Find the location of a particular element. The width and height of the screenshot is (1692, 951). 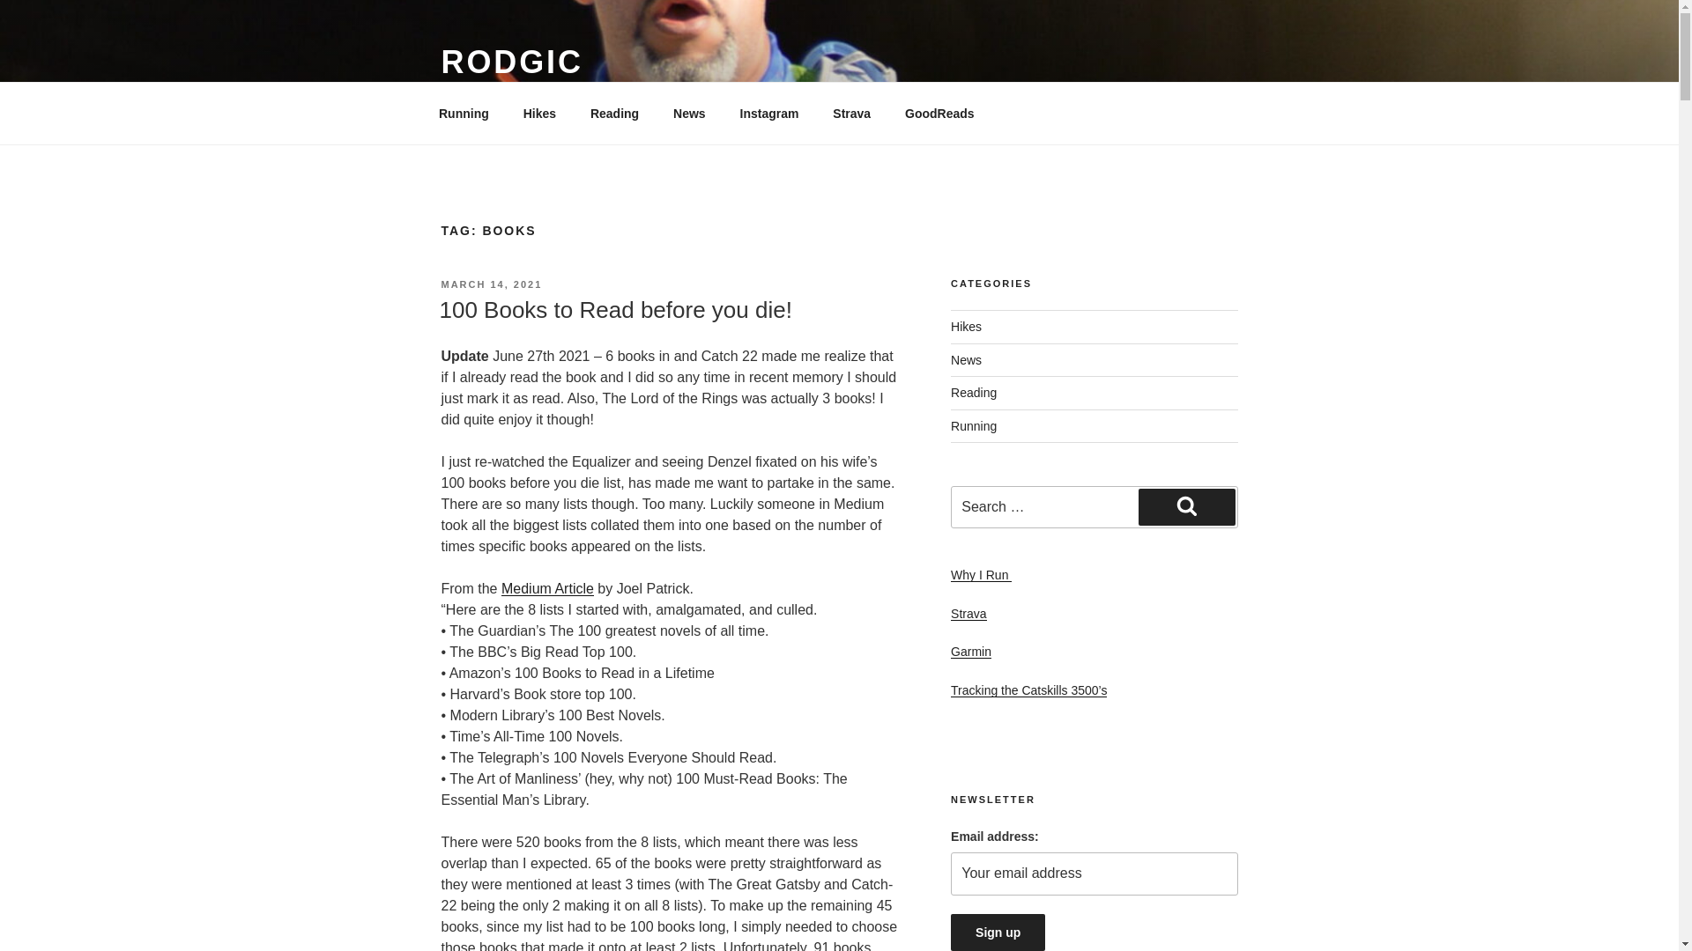

Reading is located at coordinates (613, 113).